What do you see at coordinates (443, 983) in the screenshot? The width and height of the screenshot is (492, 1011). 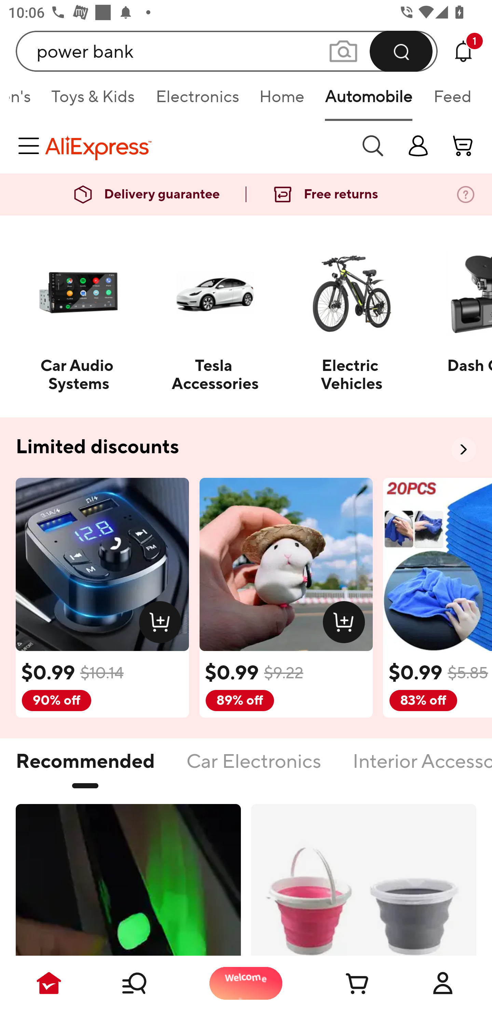 I see `Account` at bounding box center [443, 983].